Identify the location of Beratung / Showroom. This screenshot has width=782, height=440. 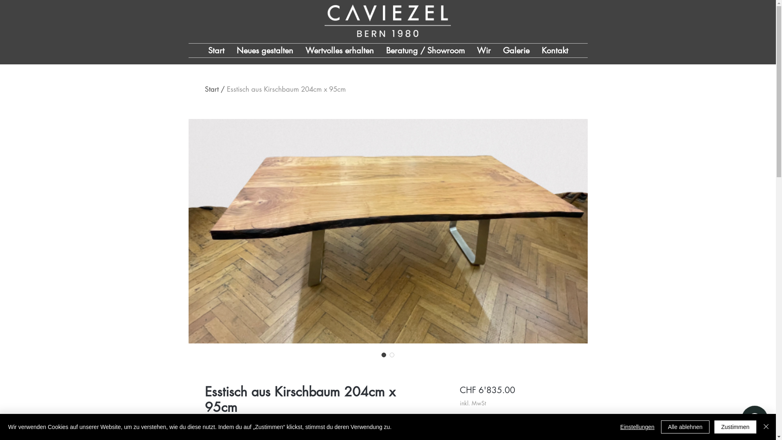
(425, 51).